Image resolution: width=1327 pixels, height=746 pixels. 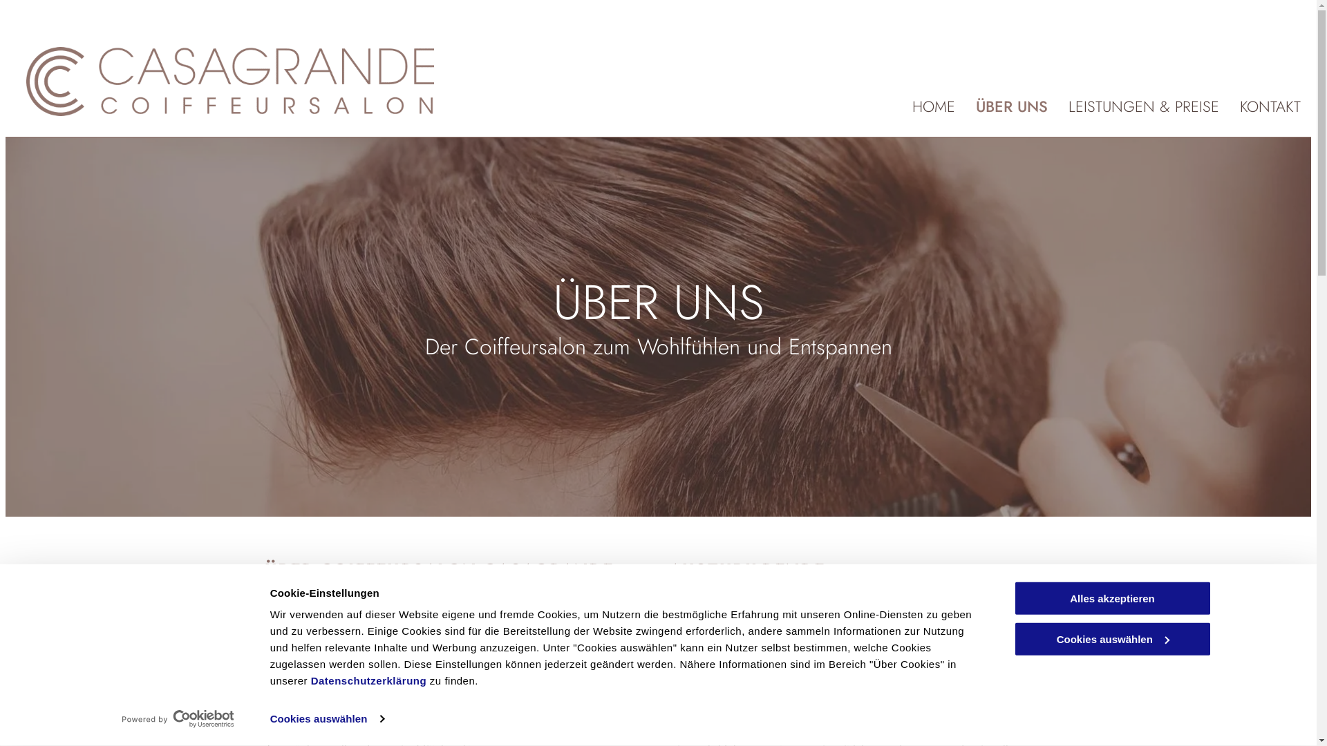 I want to click on KONTAKT, so click(x=1270, y=107).